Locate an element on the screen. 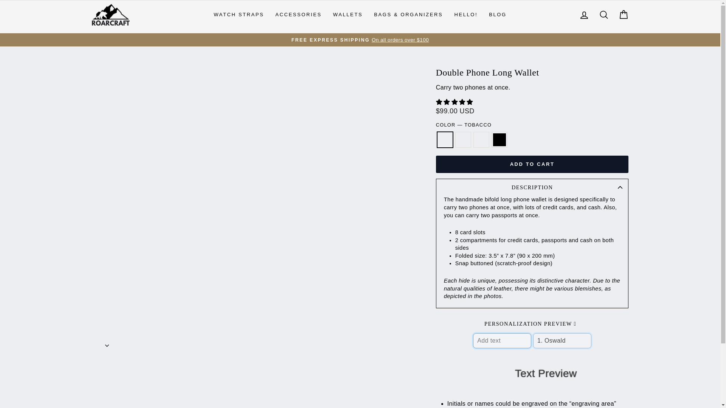 The width and height of the screenshot is (726, 408). WATCH STRAPS is located at coordinates (238, 15).